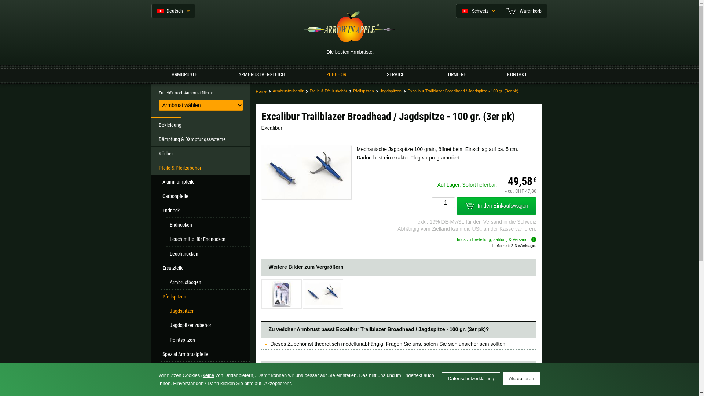 The height and width of the screenshot is (396, 704). I want to click on ee, so click(382, 114).